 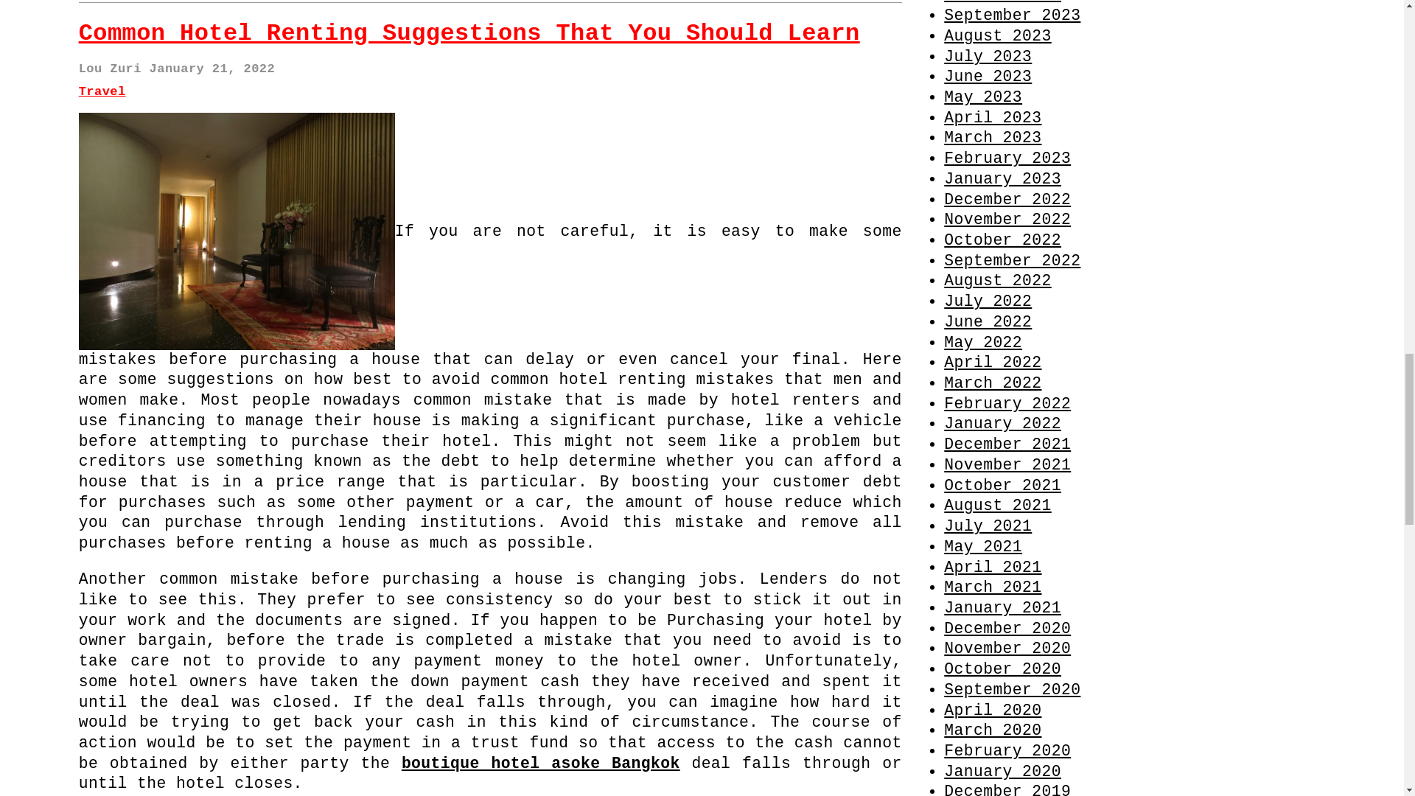 I want to click on View all in Travel, so click(x=102, y=91).